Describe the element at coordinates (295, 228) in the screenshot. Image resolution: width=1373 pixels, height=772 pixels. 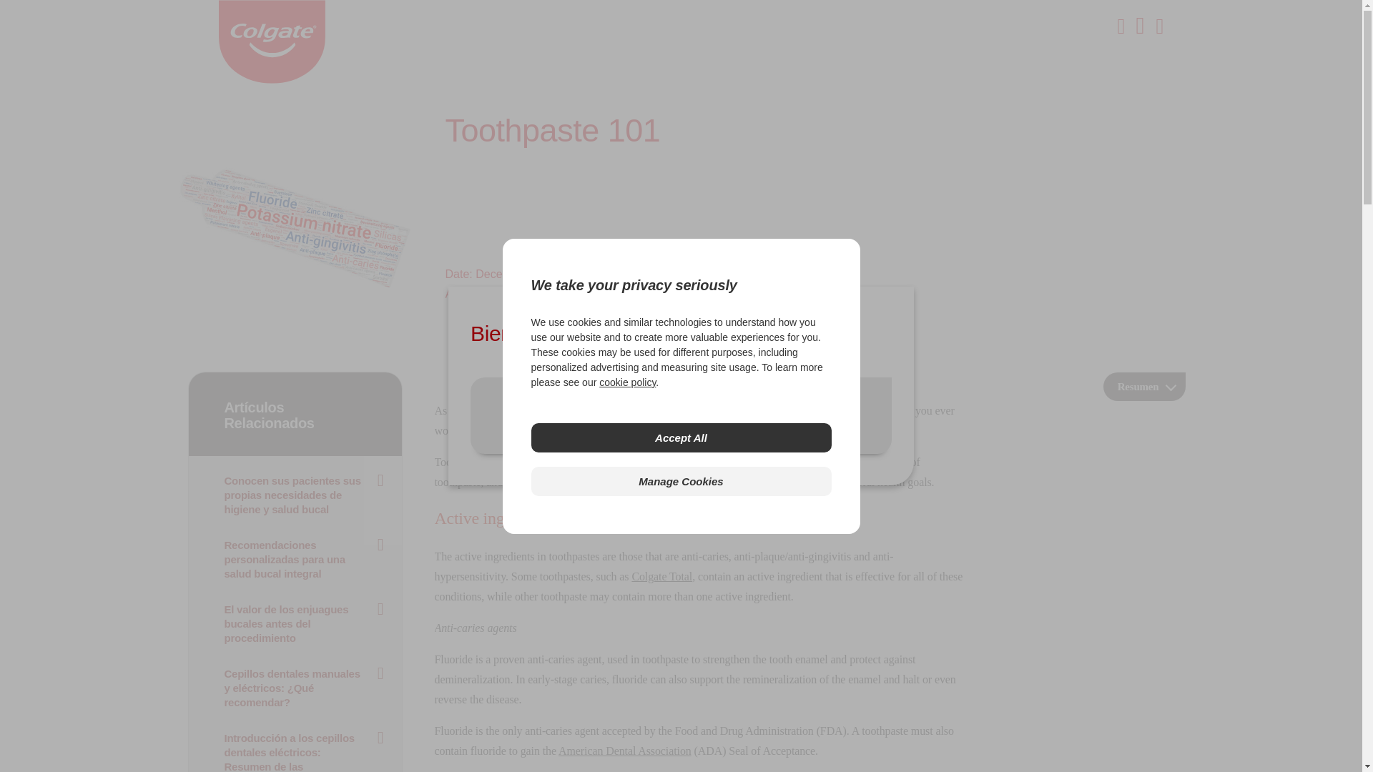
I see `Colgate-Proposal-1-v4` at that location.